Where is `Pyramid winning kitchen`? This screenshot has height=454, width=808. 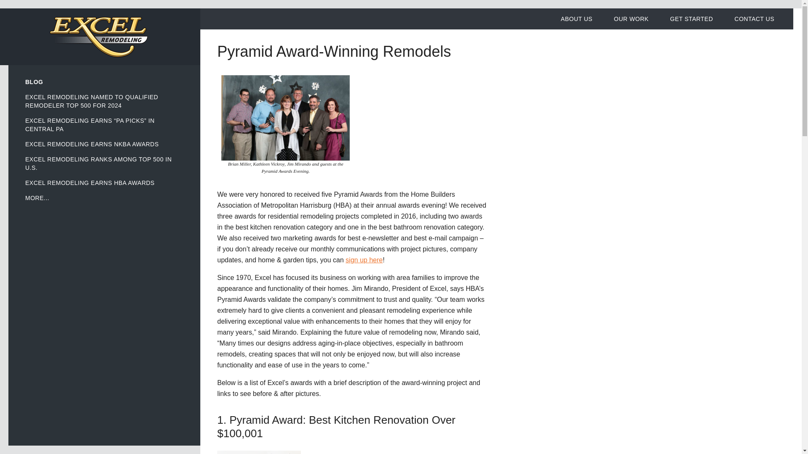
Pyramid winning kitchen is located at coordinates (259, 452).